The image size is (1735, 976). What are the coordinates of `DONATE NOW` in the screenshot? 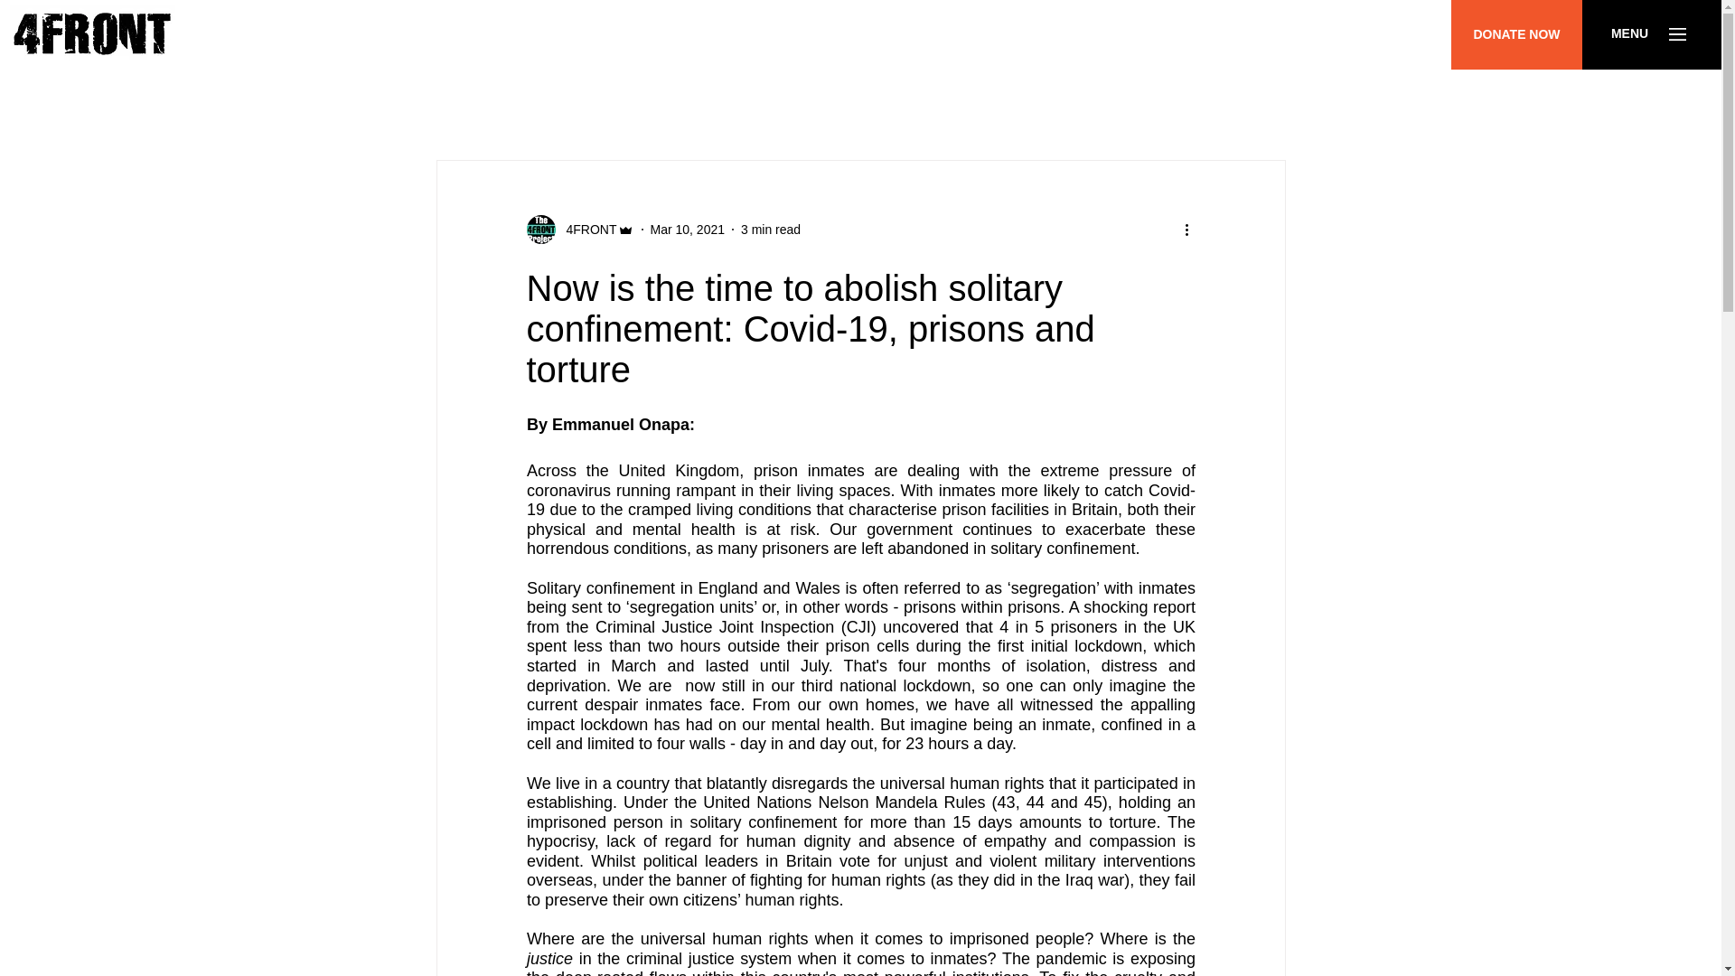 It's located at (1516, 34).